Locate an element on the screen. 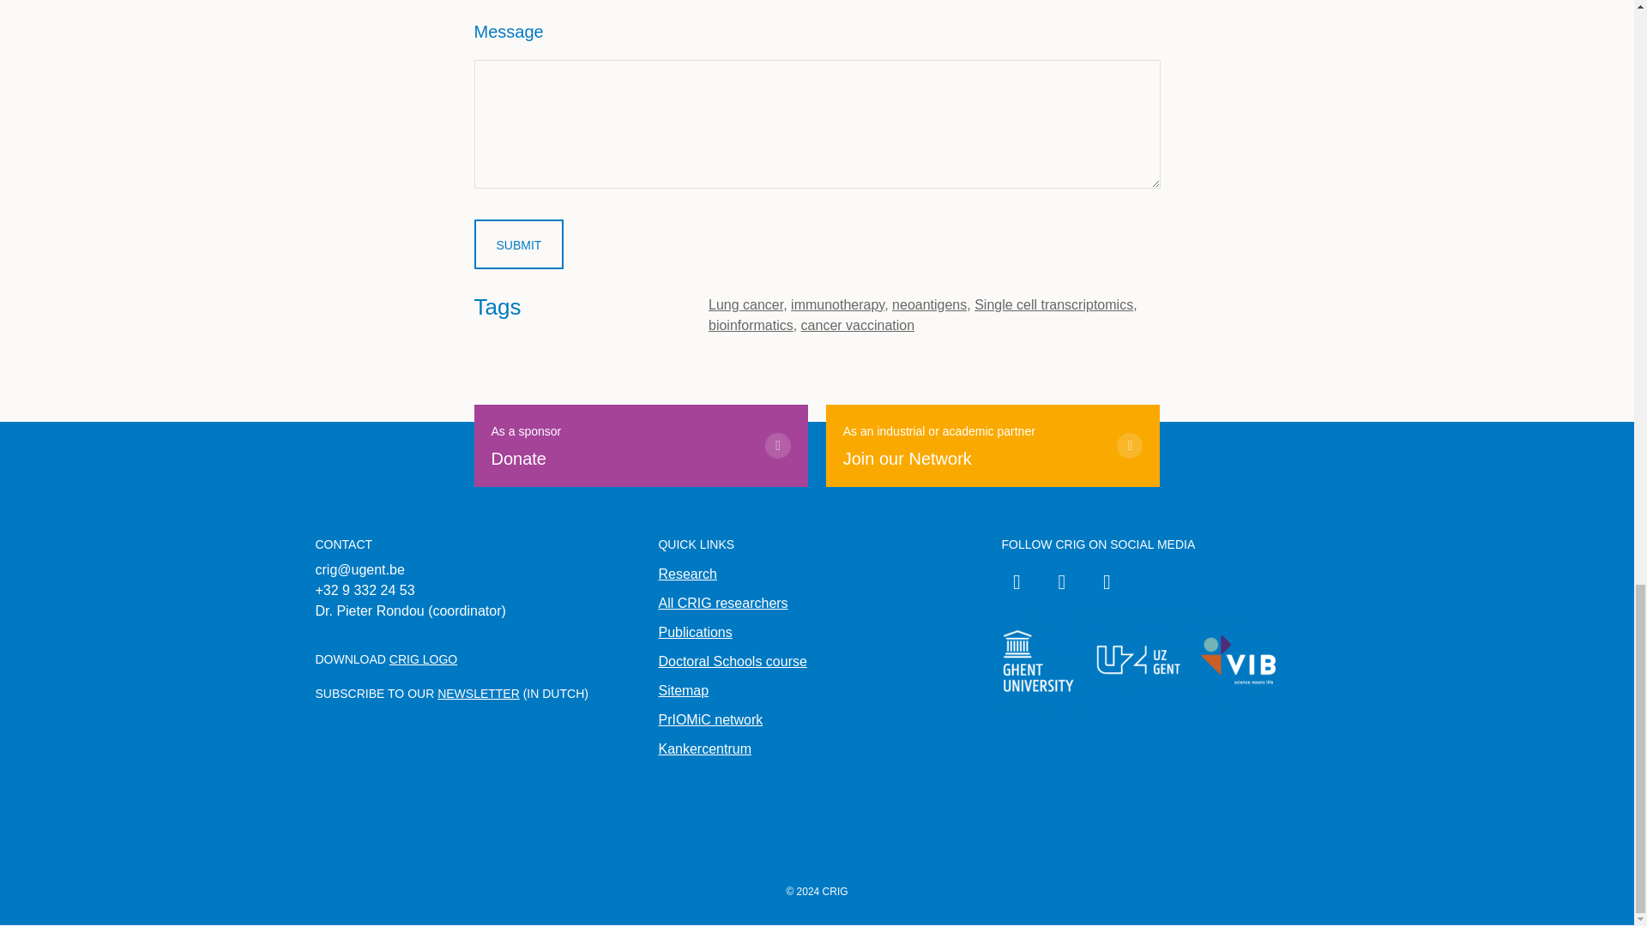  Single cell transcriptomics is located at coordinates (732, 660).